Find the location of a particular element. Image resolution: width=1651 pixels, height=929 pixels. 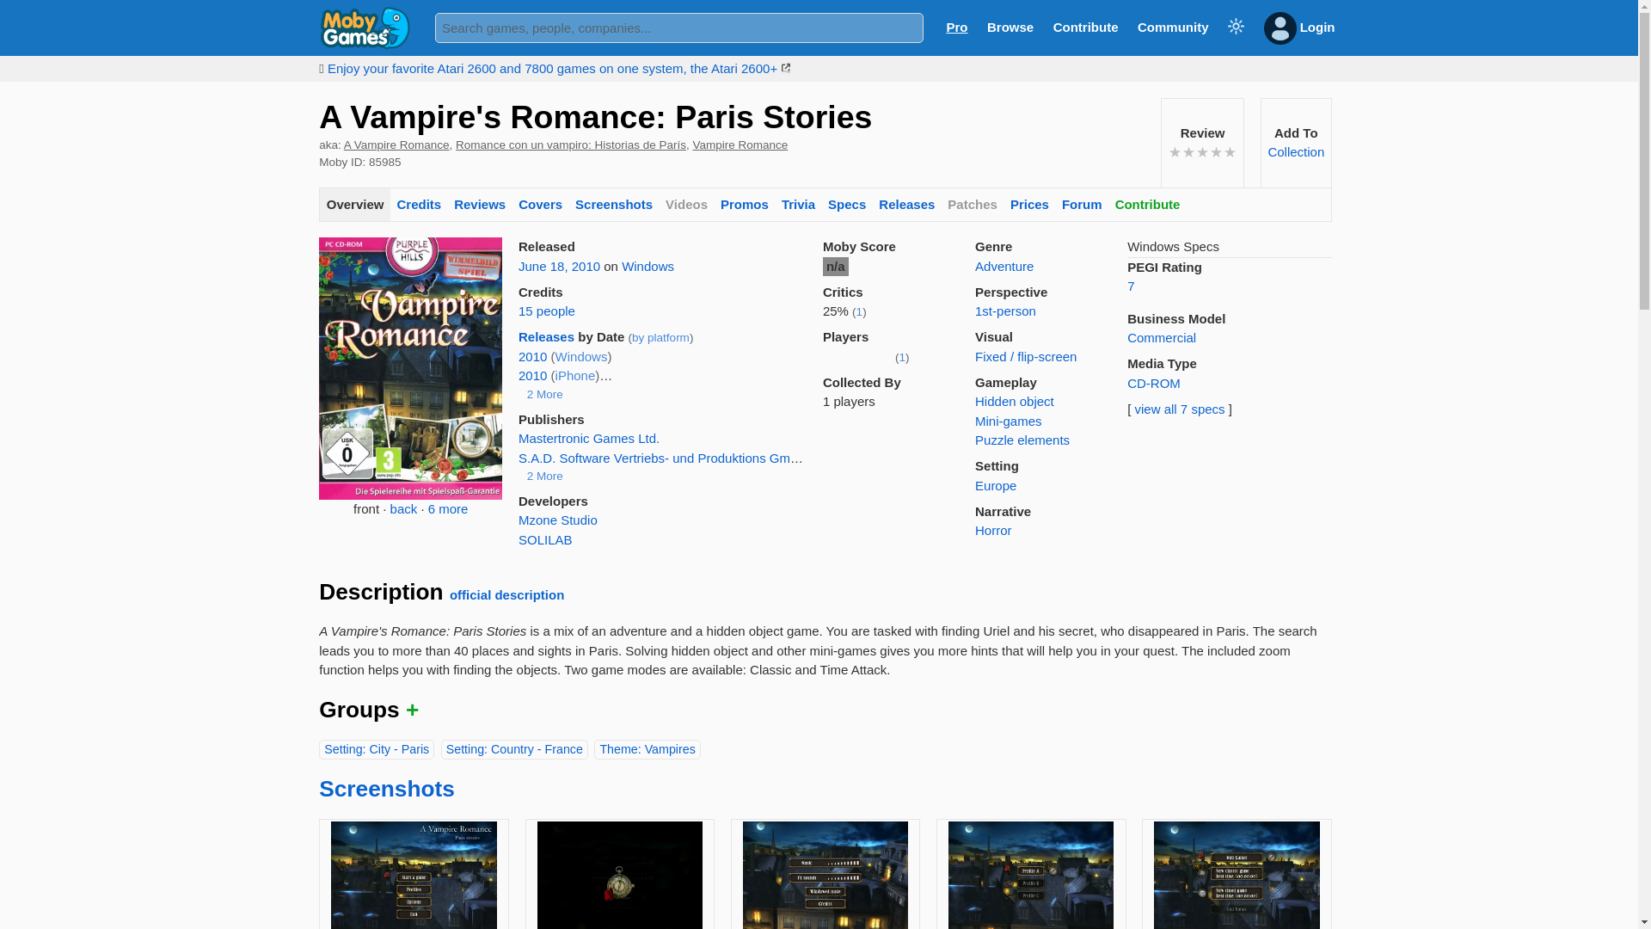

Screenshots is located at coordinates (614, 205).